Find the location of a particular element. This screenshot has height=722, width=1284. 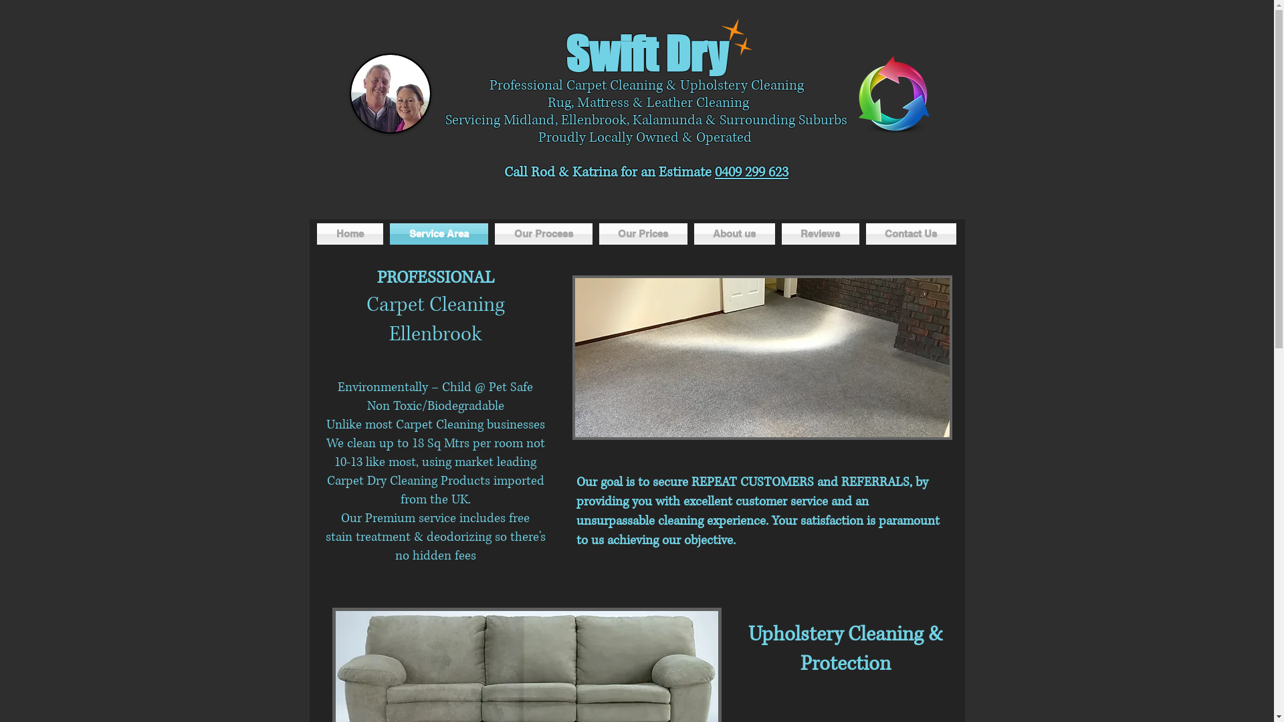

Upholstery Cleaning & Protection is located at coordinates (845, 649).